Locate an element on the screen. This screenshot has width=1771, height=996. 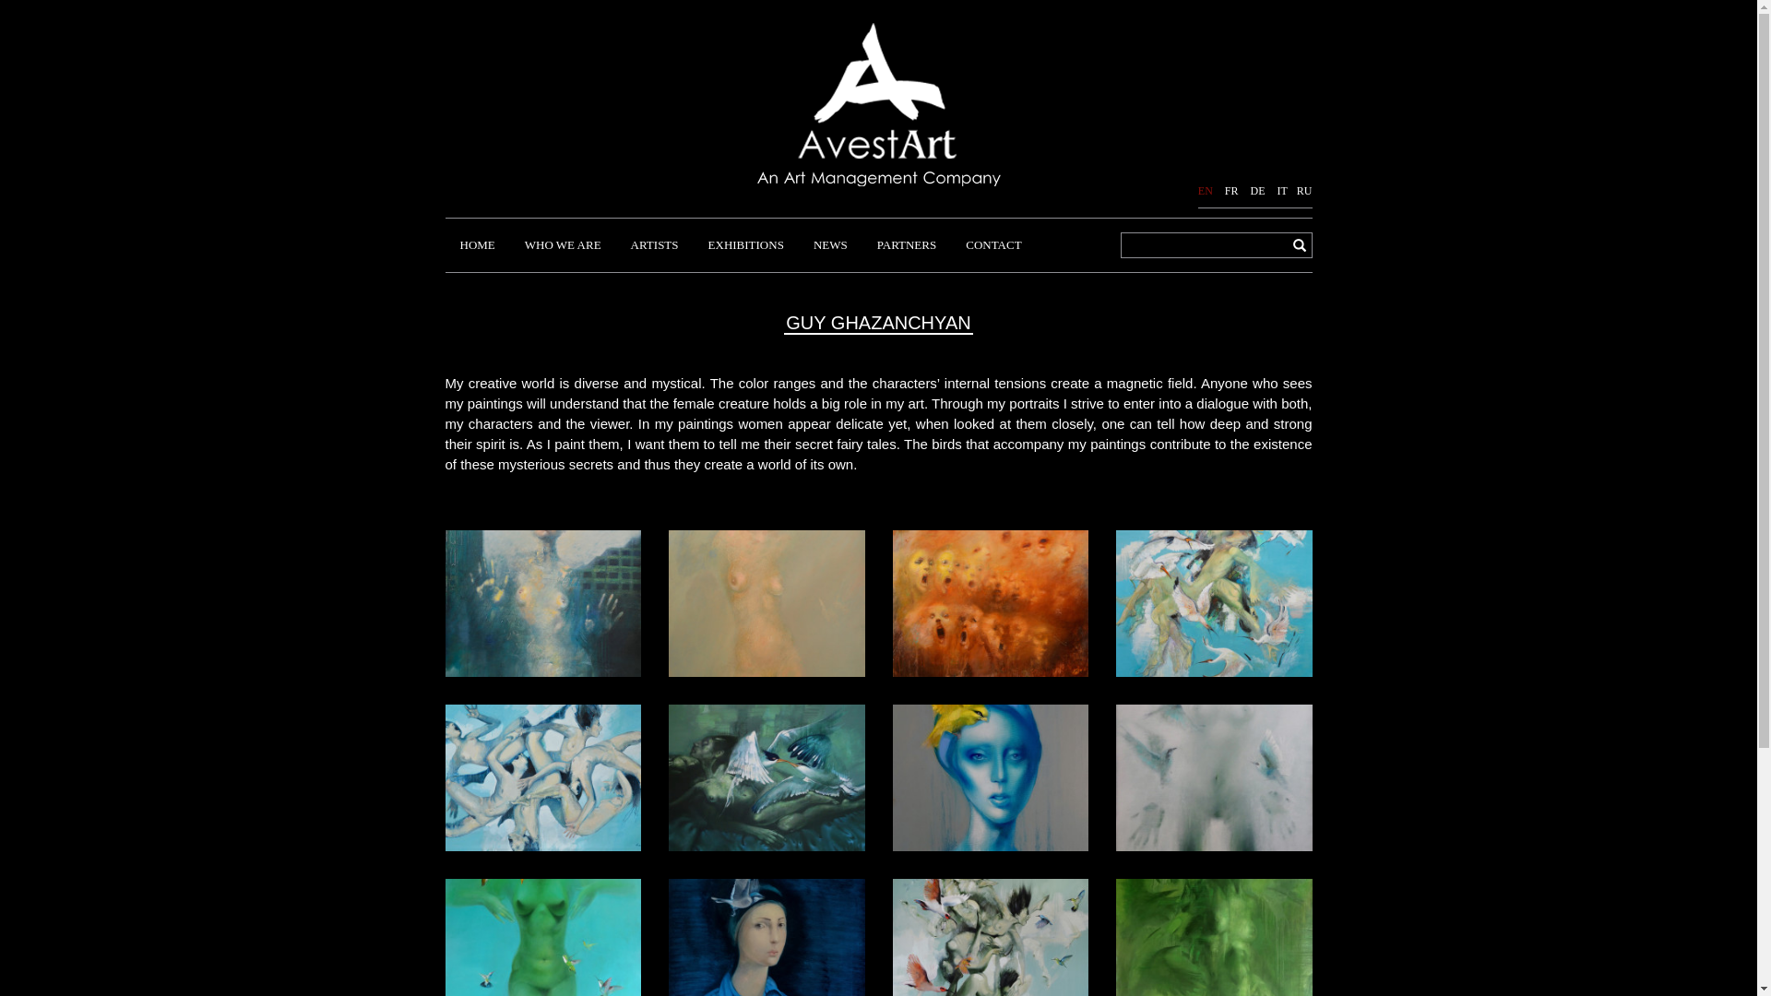
Love | 2013 | 80 x 120 cm | Oil on Canvas  is located at coordinates (767, 777).